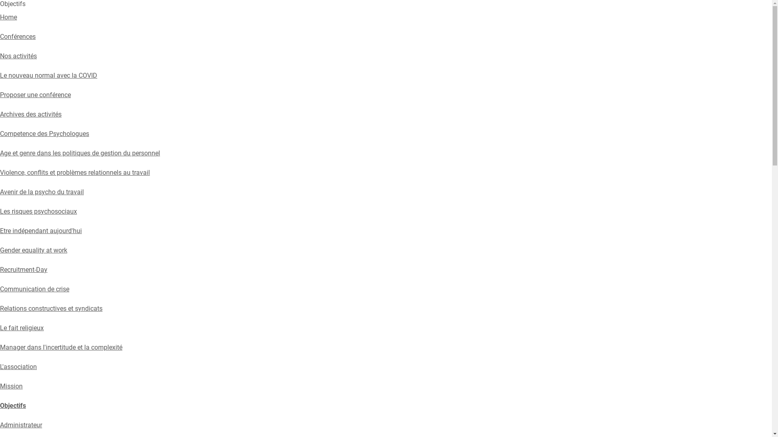 This screenshot has height=437, width=778. What do you see at coordinates (9, 17) in the screenshot?
I see `Home` at bounding box center [9, 17].